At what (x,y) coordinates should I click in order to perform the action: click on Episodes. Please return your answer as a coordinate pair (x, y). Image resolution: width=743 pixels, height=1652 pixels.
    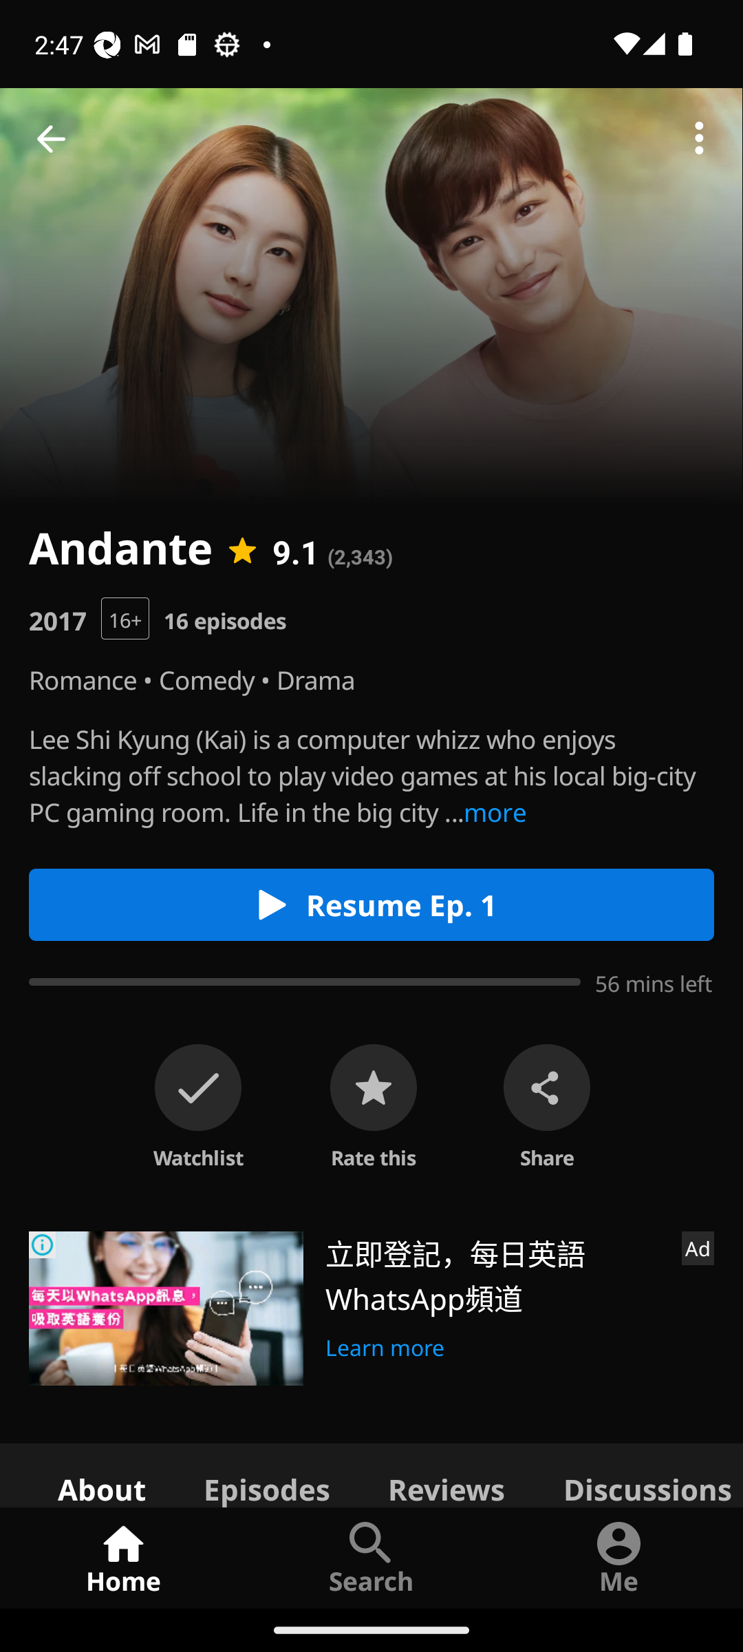
    Looking at the image, I should click on (266, 1474).